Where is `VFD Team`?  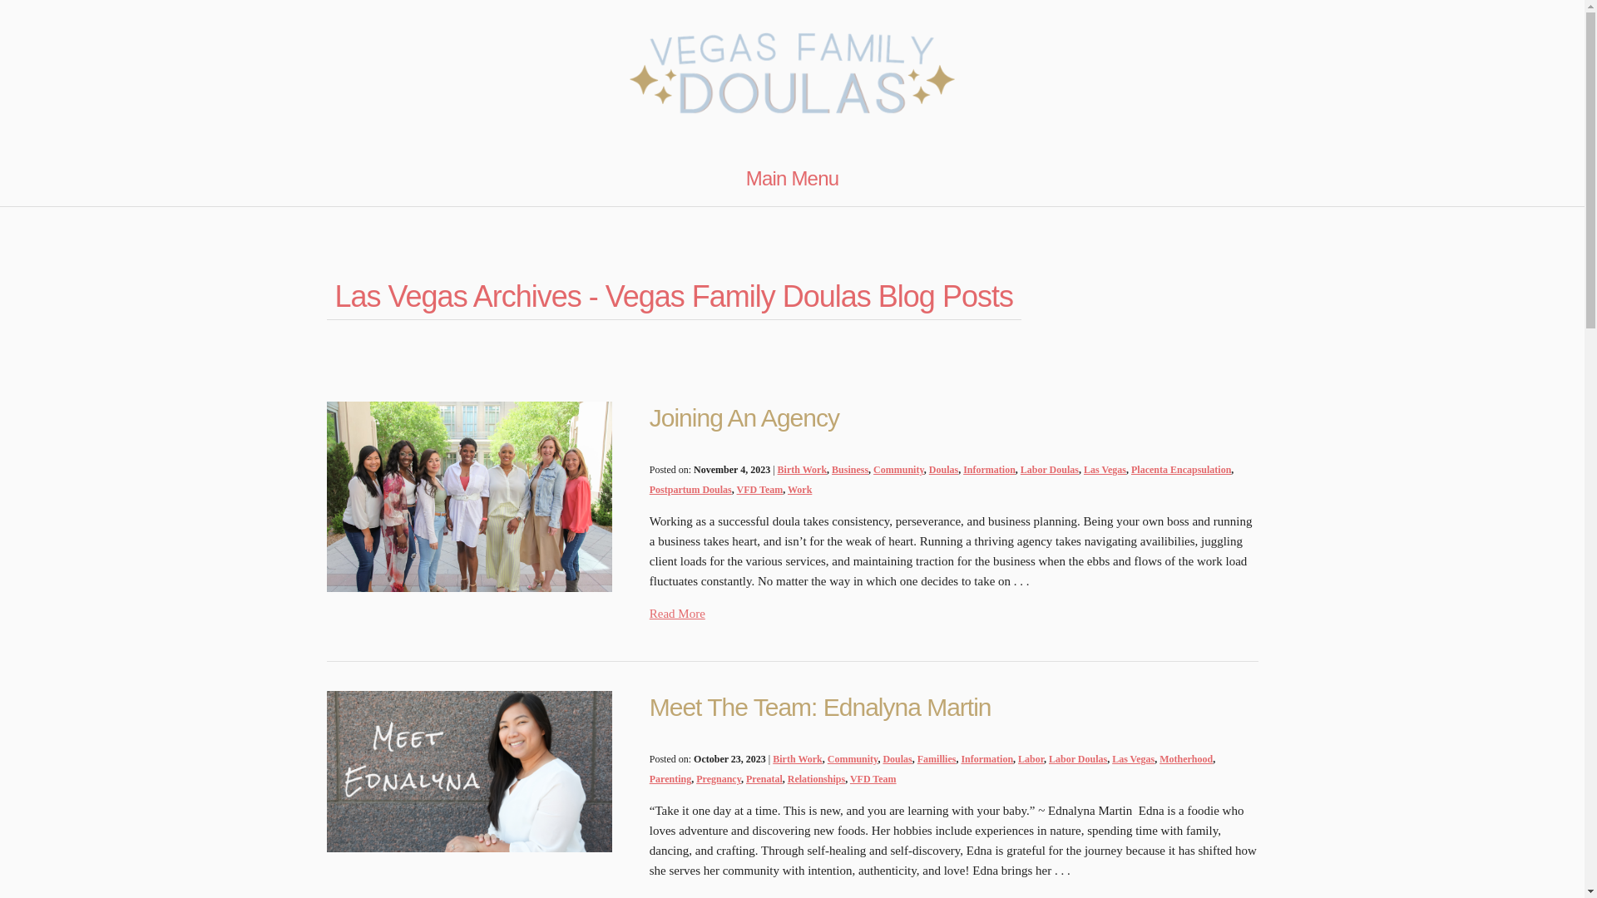
VFD Team is located at coordinates (760, 490).